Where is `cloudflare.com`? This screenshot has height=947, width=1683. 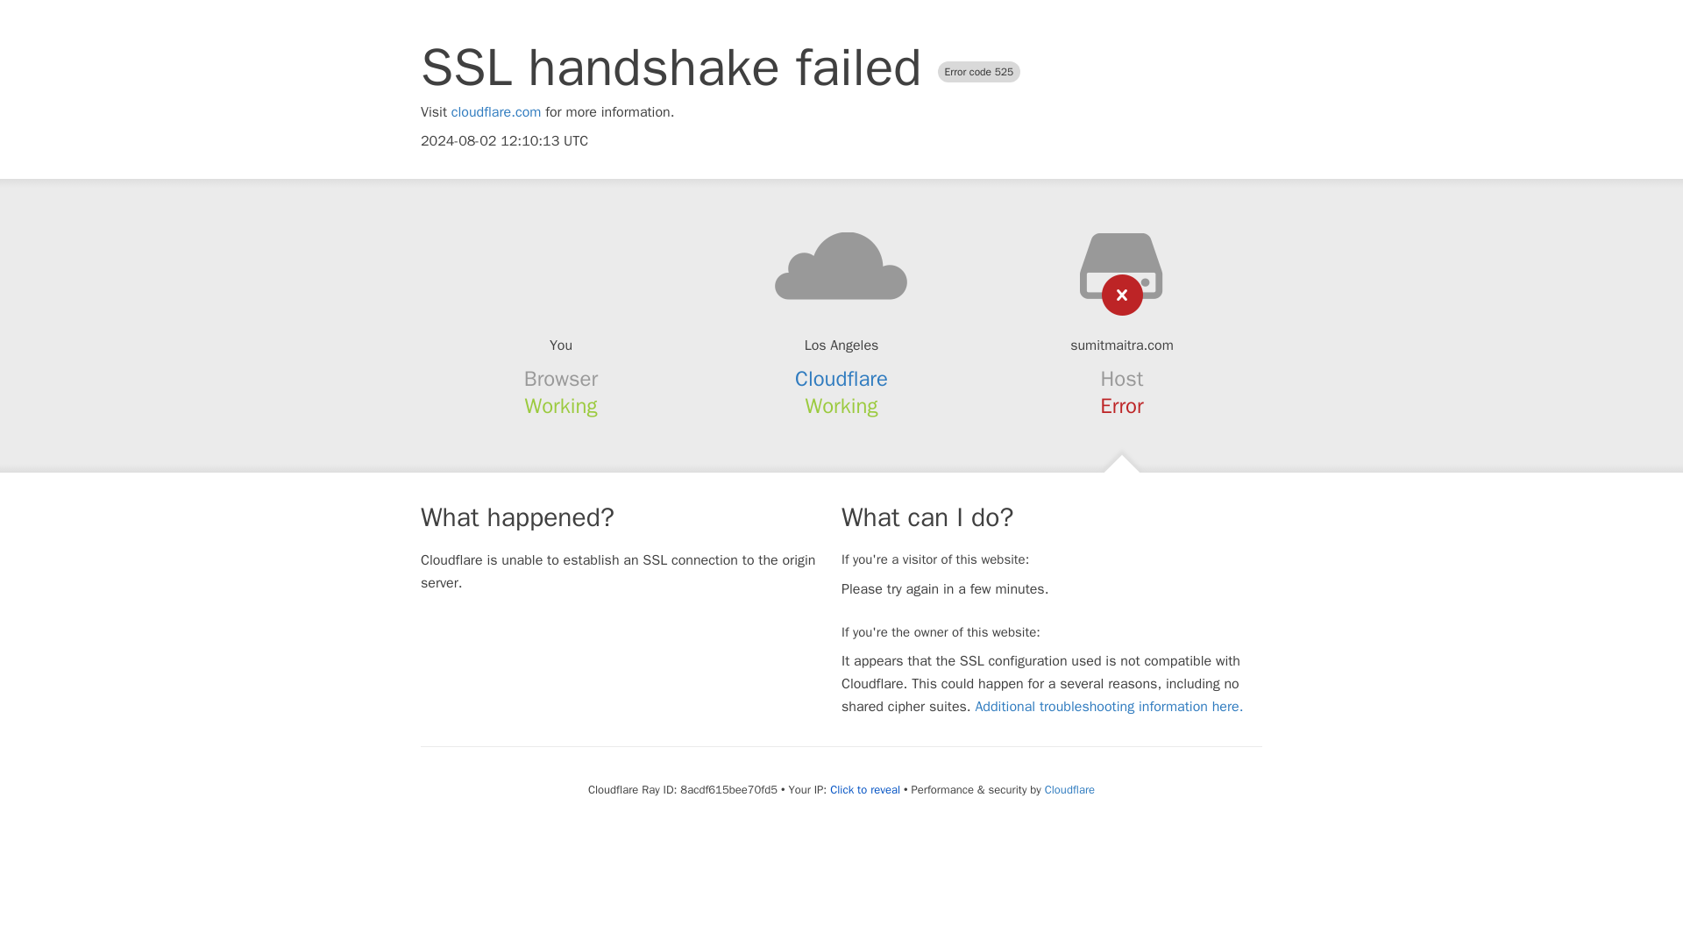
cloudflare.com is located at coordinates (496, 112).